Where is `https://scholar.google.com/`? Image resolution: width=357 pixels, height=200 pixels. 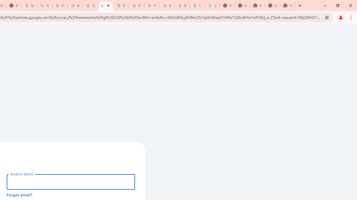
https://scholar.google.com/ is located at coordinates (75, 6).